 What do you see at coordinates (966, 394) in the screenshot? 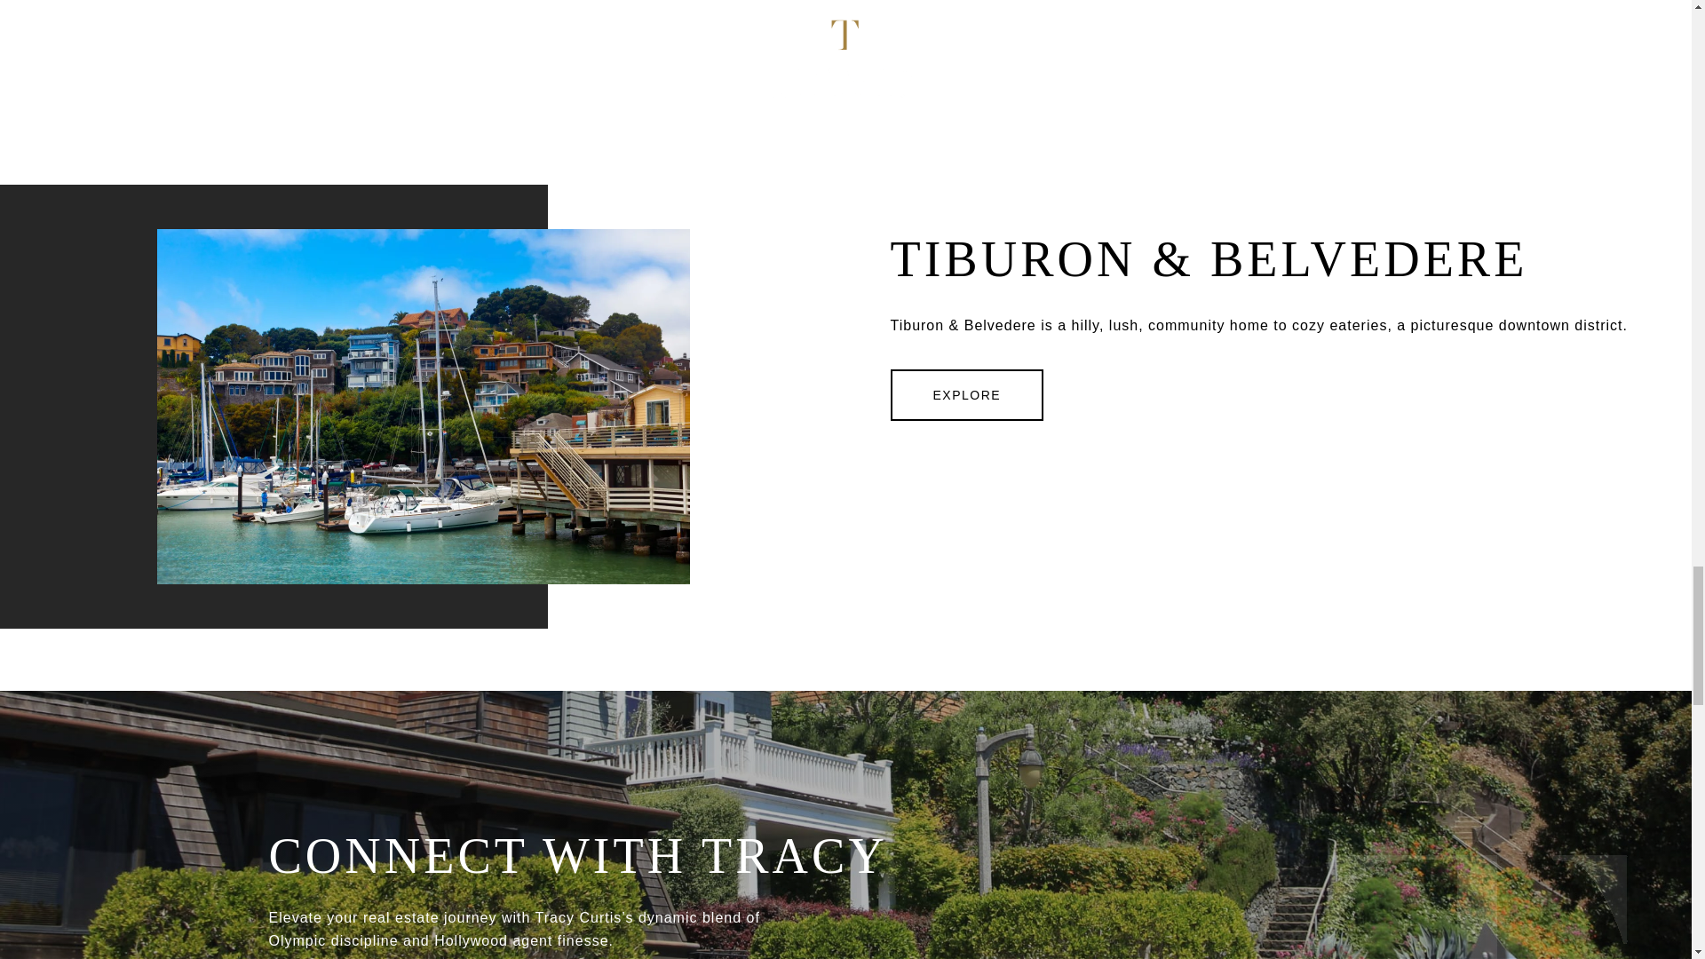
I see `EXPLORE` at bounding box center [966, 394].